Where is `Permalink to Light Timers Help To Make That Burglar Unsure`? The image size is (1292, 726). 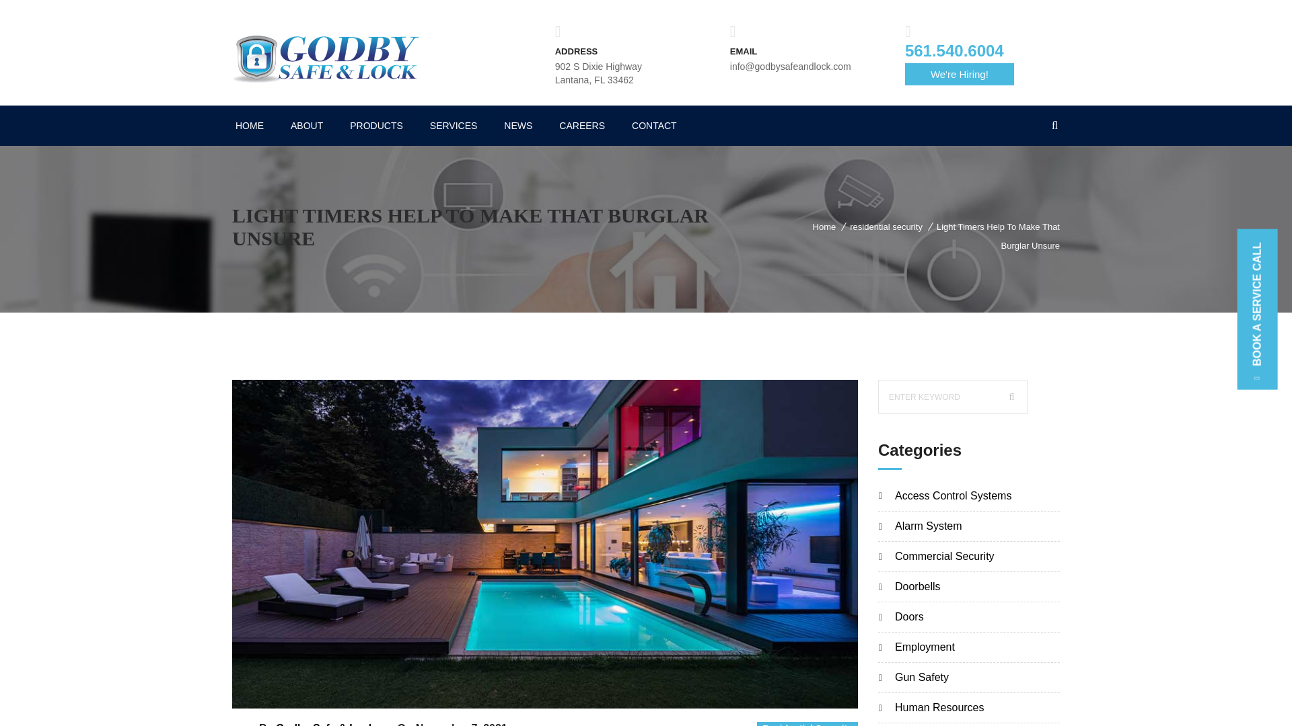
Permalink to Light Timers Help To Make That Burglar Unsure is located at coordinates (545, 704).